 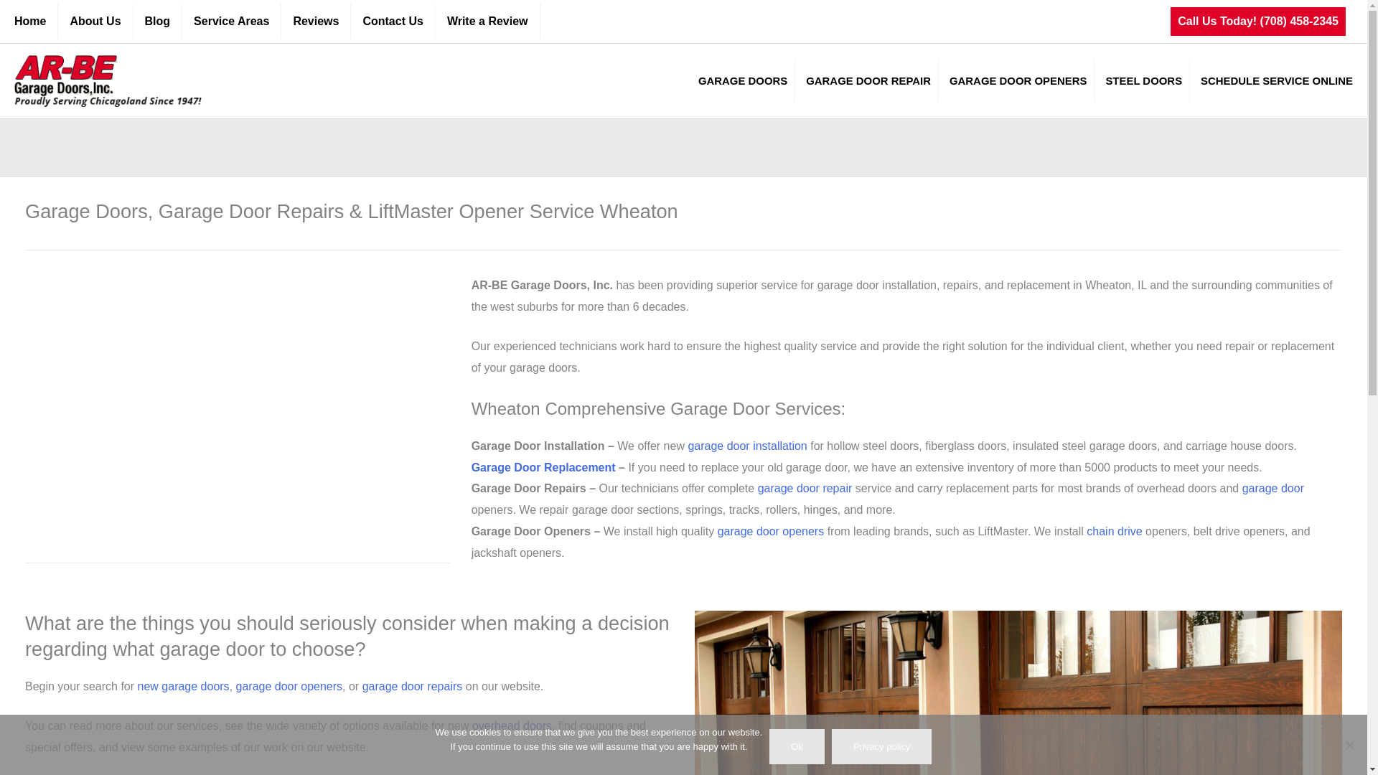 I want to click on Garage Door Replacement, so click(x=543, y=466).